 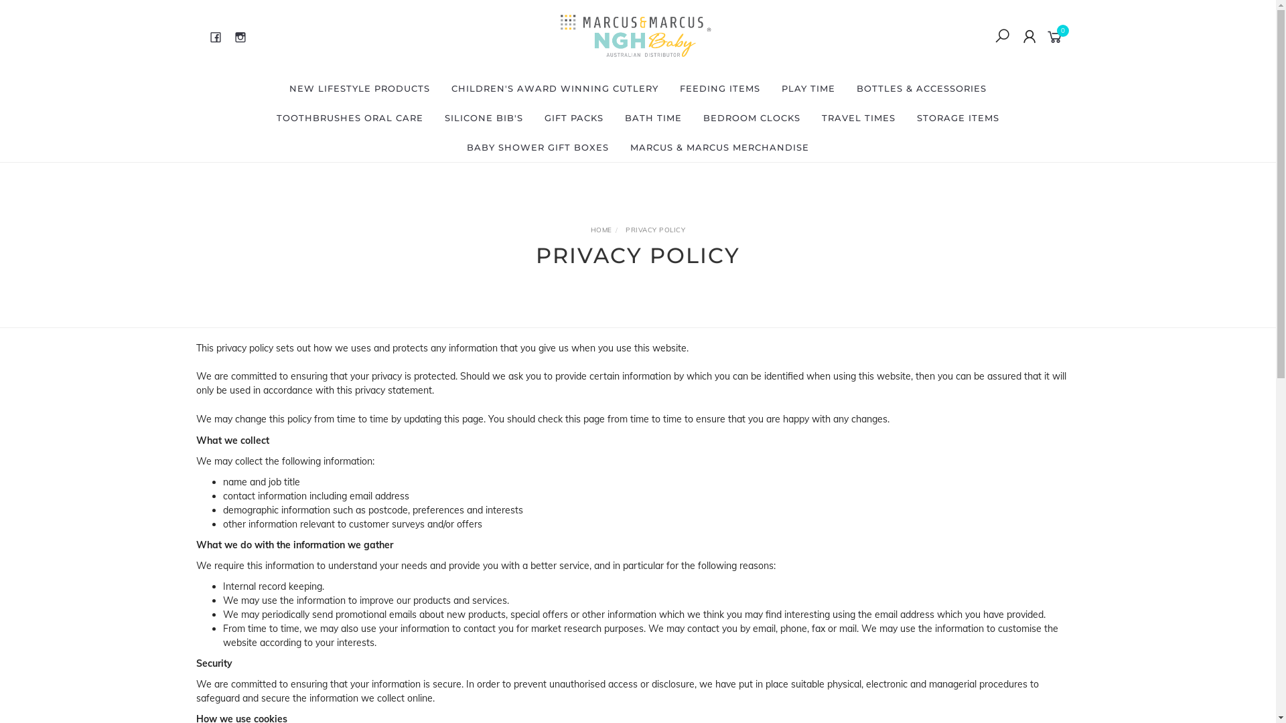 I want to click on Next Generation Homeware Pty Ltd, so click(x=636, y=36).